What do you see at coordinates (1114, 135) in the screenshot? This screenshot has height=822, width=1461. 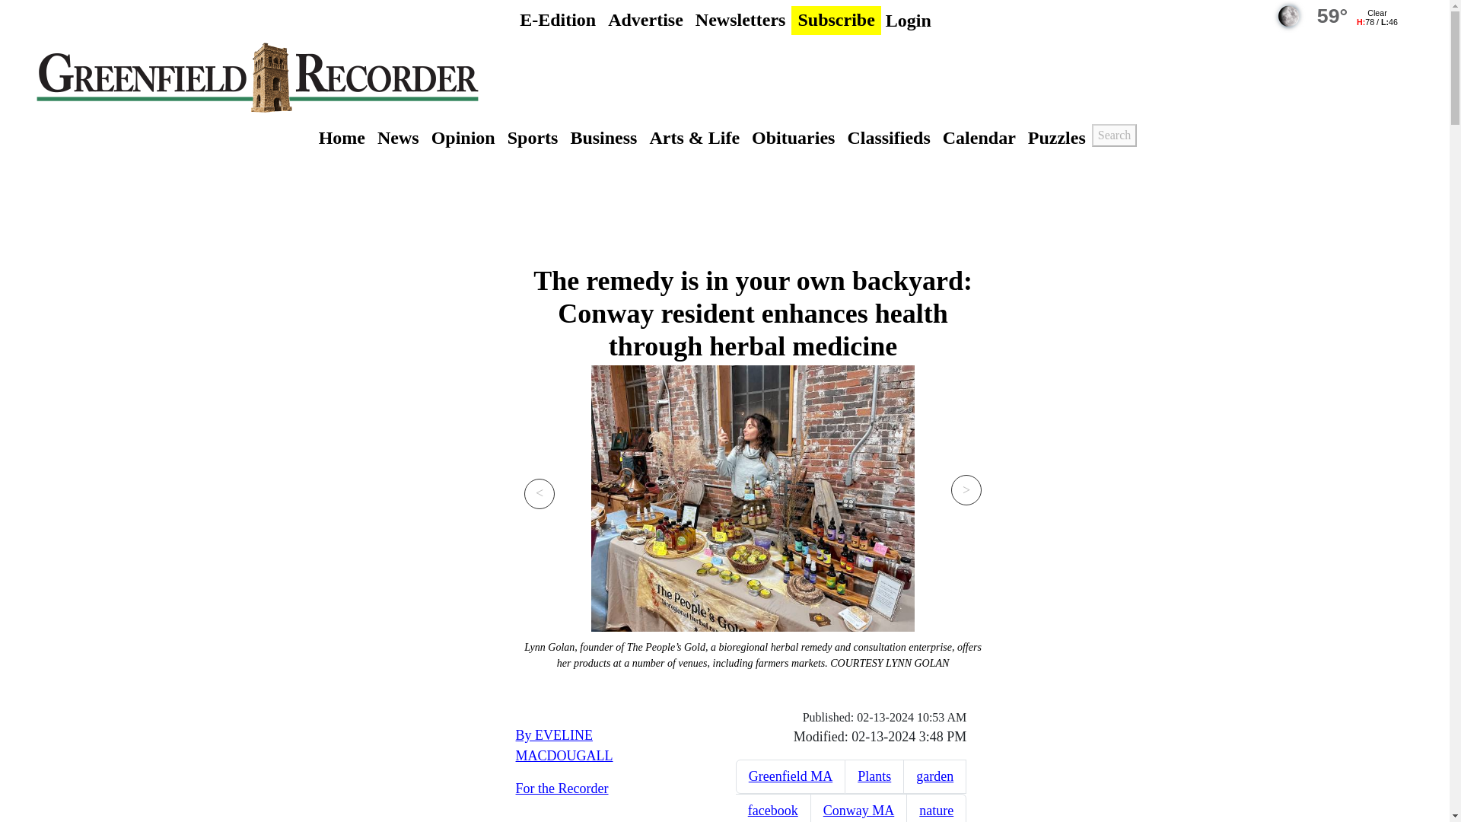 I see `Search` at bounding box center [1114, 135].